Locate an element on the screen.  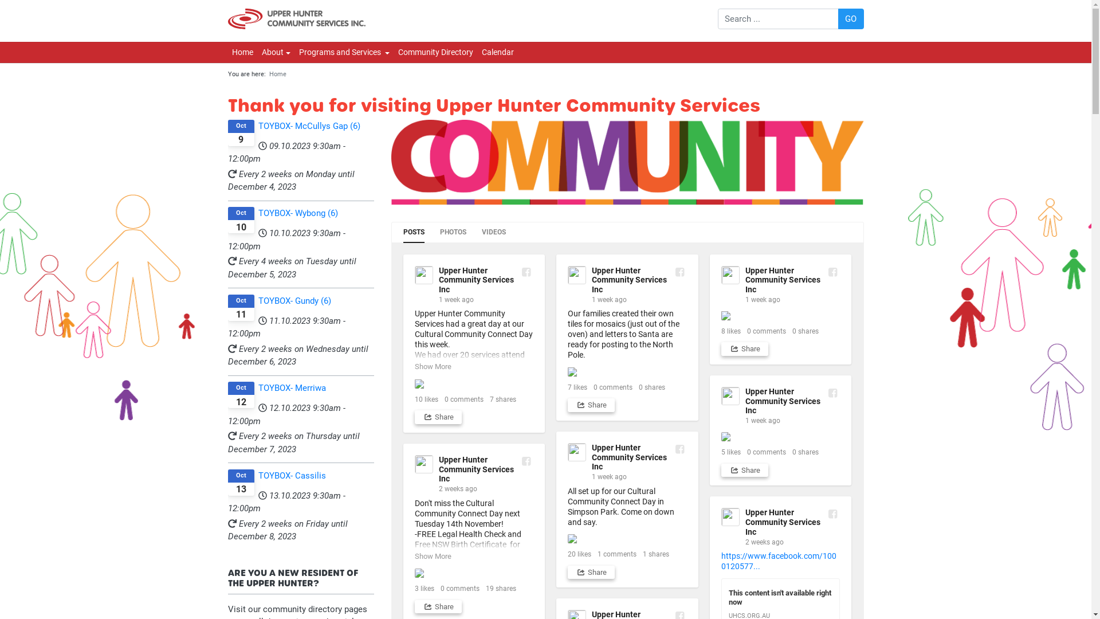
TOYBOX- Merriwa is located at coordinates (301, 389).